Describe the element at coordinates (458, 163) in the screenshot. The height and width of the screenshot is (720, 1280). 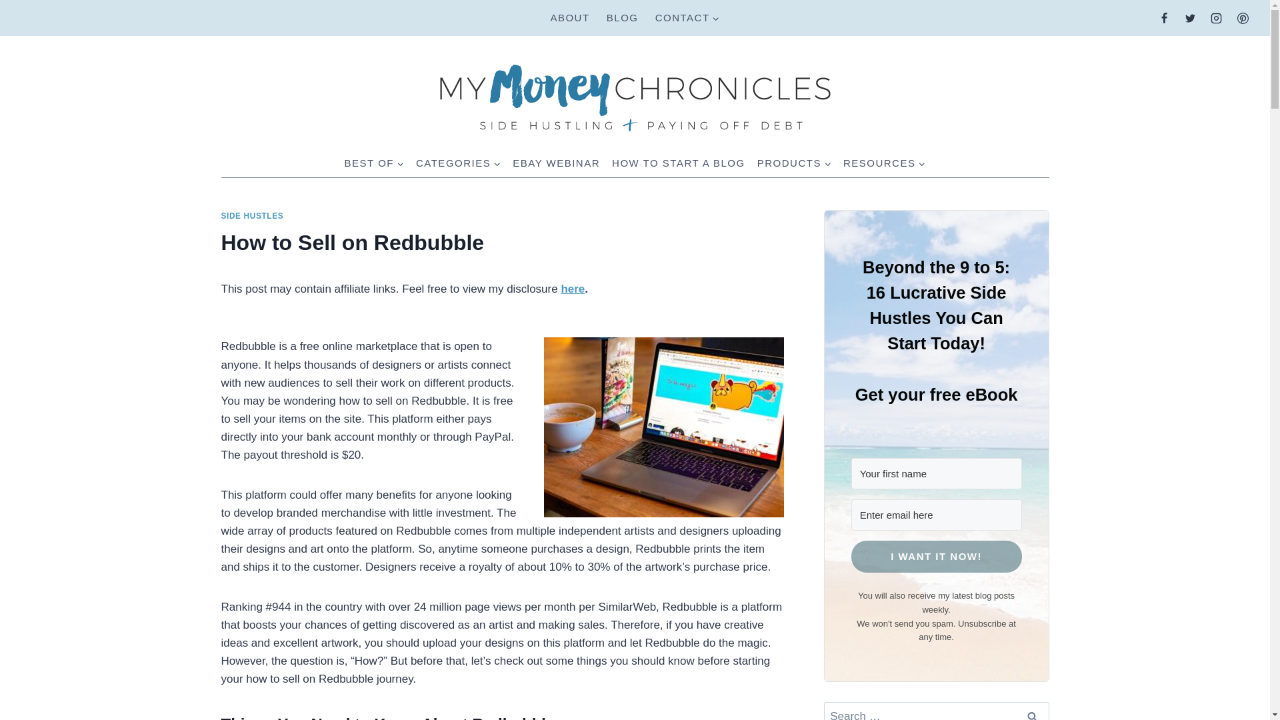
I see `CATEGORIES` at that location.